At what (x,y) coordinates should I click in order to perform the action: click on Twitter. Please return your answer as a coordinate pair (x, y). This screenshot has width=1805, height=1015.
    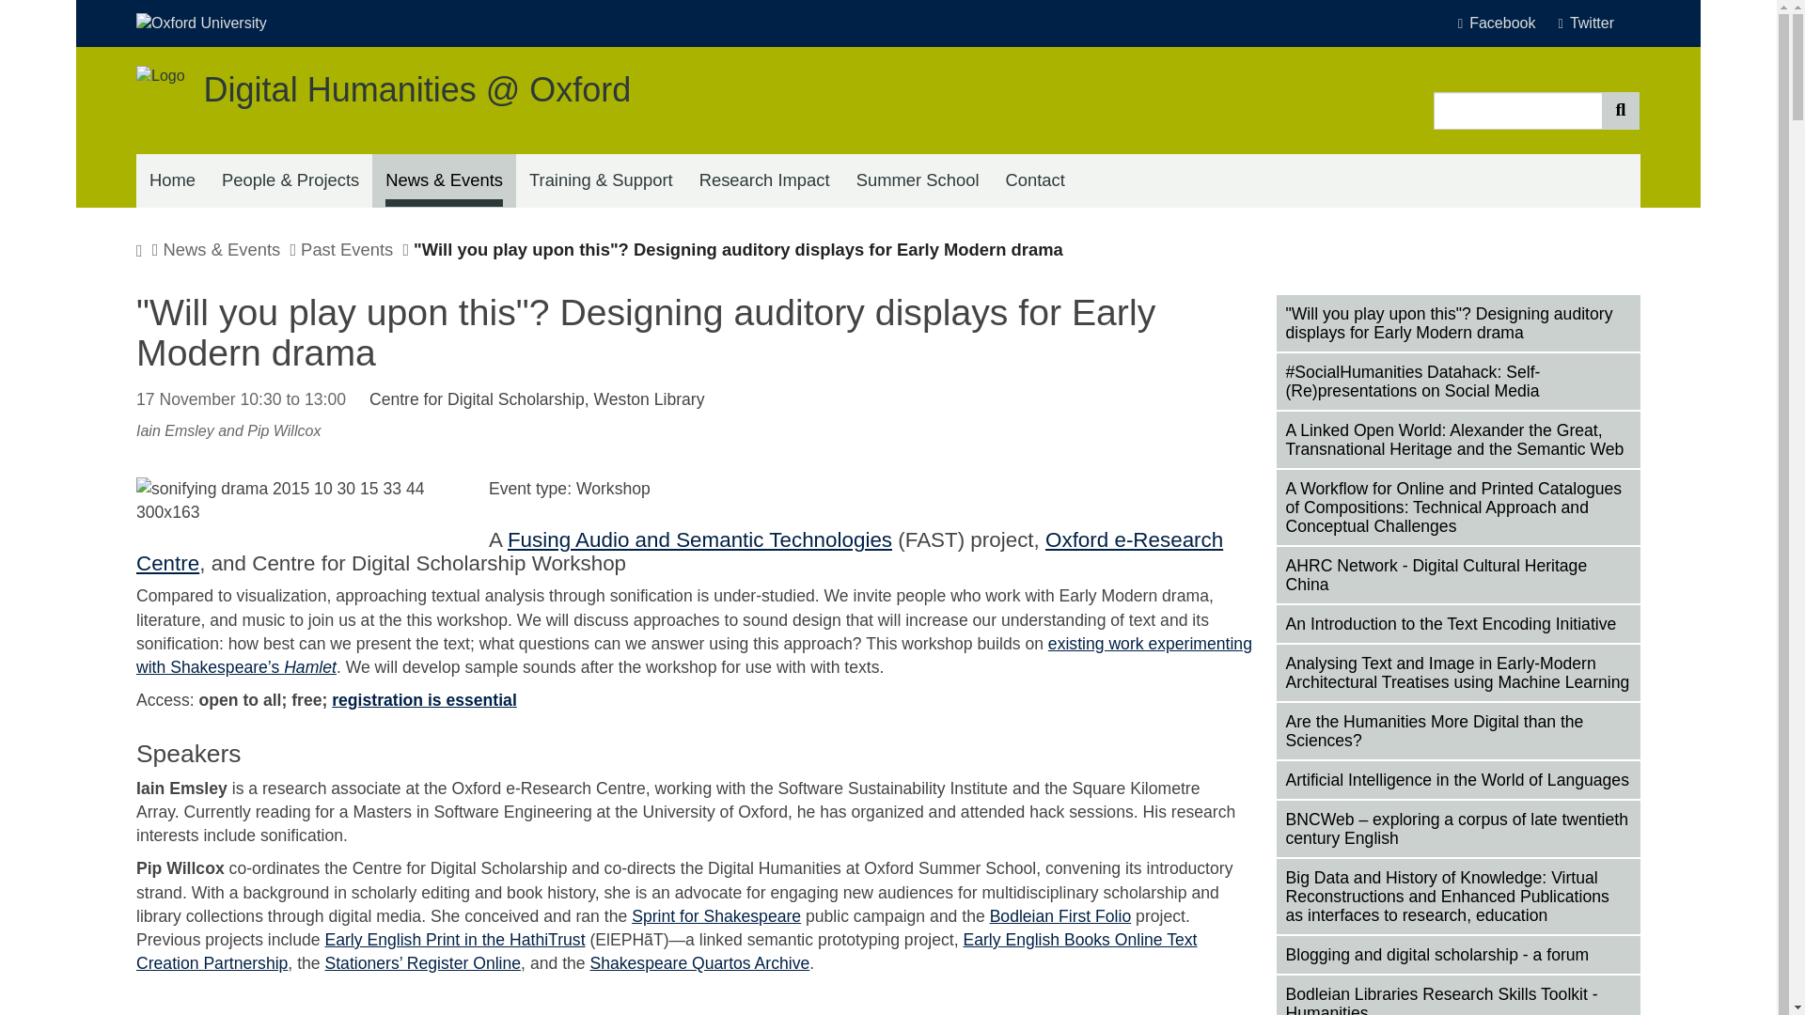
    Looking at the image, I should click on (1585, 23).